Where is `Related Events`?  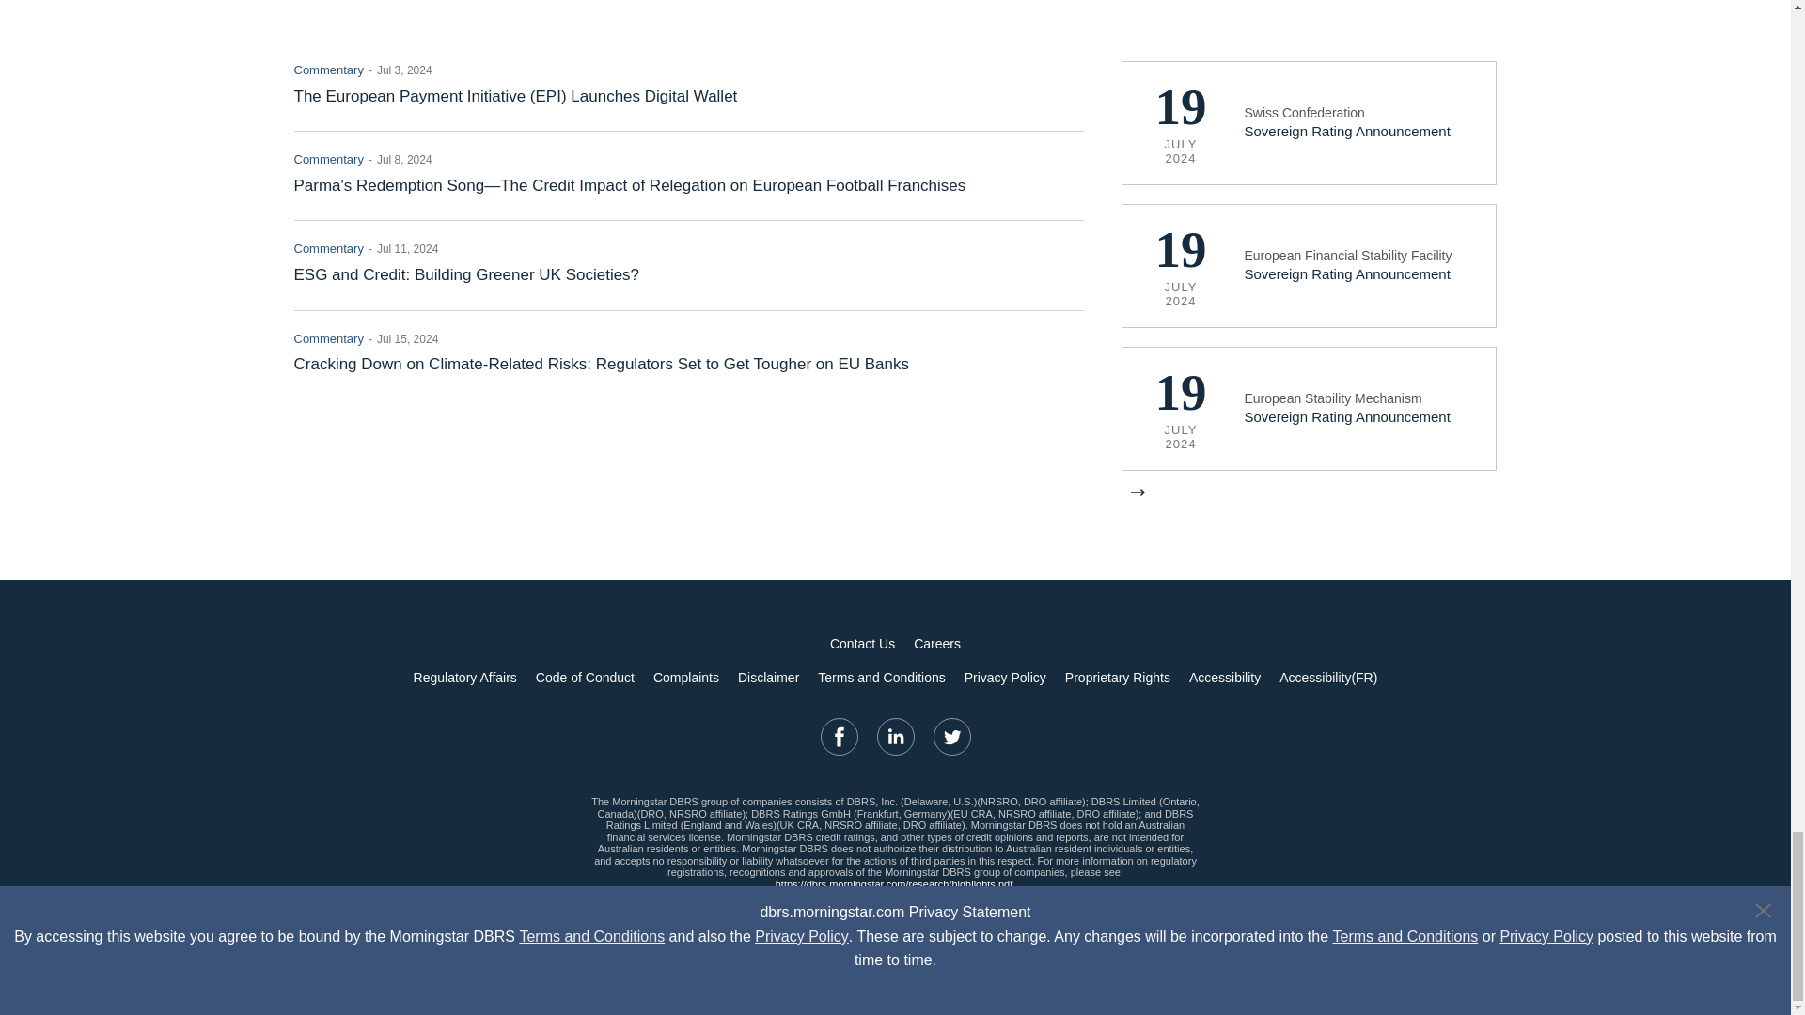 Related Events is located at coordinates (1309, 257).